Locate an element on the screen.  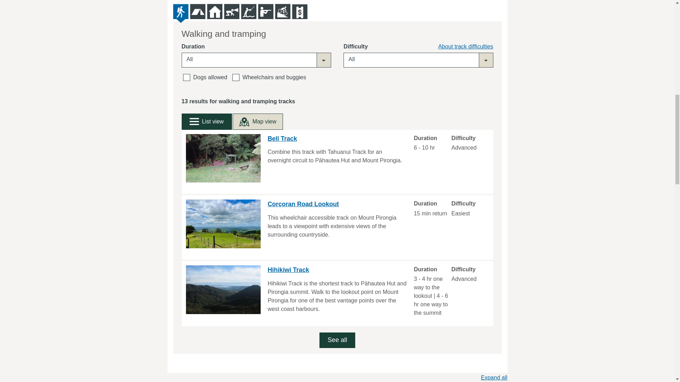
Camping is located at coordinates (197, 11).